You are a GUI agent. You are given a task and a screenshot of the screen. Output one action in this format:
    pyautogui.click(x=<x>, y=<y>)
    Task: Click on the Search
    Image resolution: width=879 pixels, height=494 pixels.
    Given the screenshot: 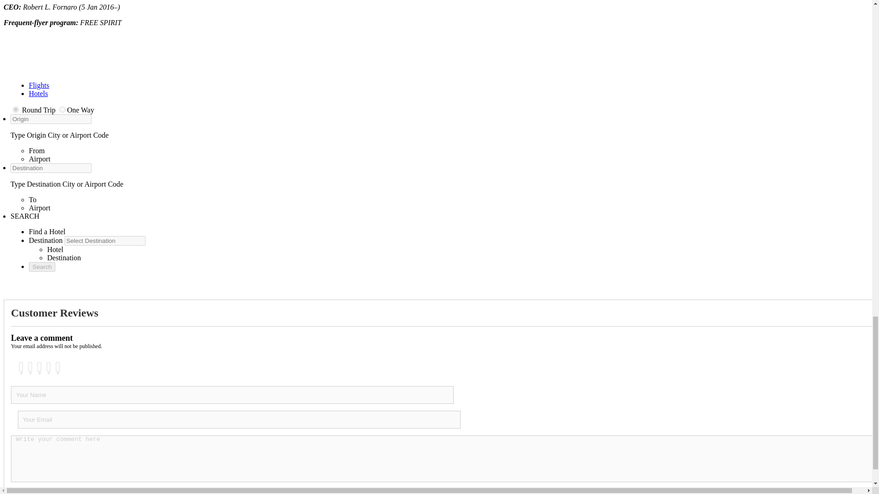 What is the action you would take?
    pyautogui.click(x=42, y=267)
    